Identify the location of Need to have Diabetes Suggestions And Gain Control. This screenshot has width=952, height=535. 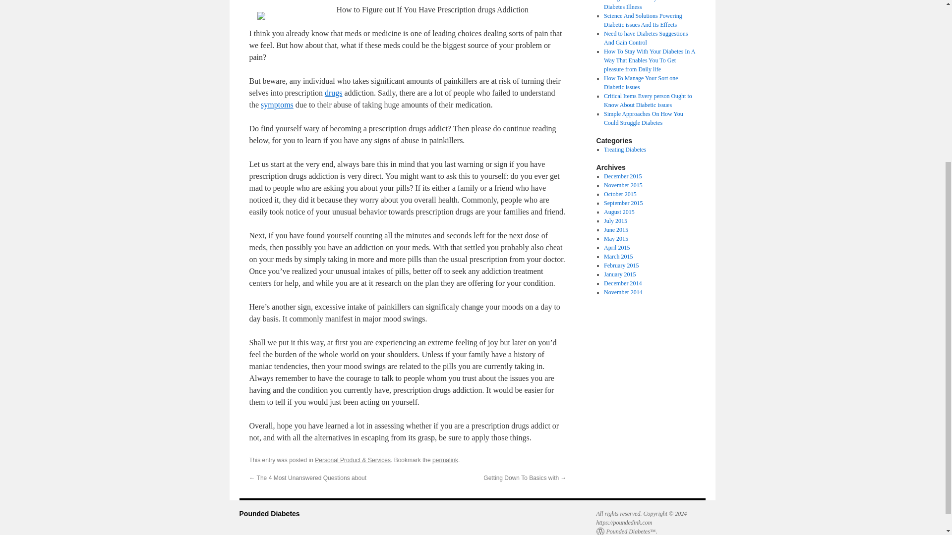
(646, 38).